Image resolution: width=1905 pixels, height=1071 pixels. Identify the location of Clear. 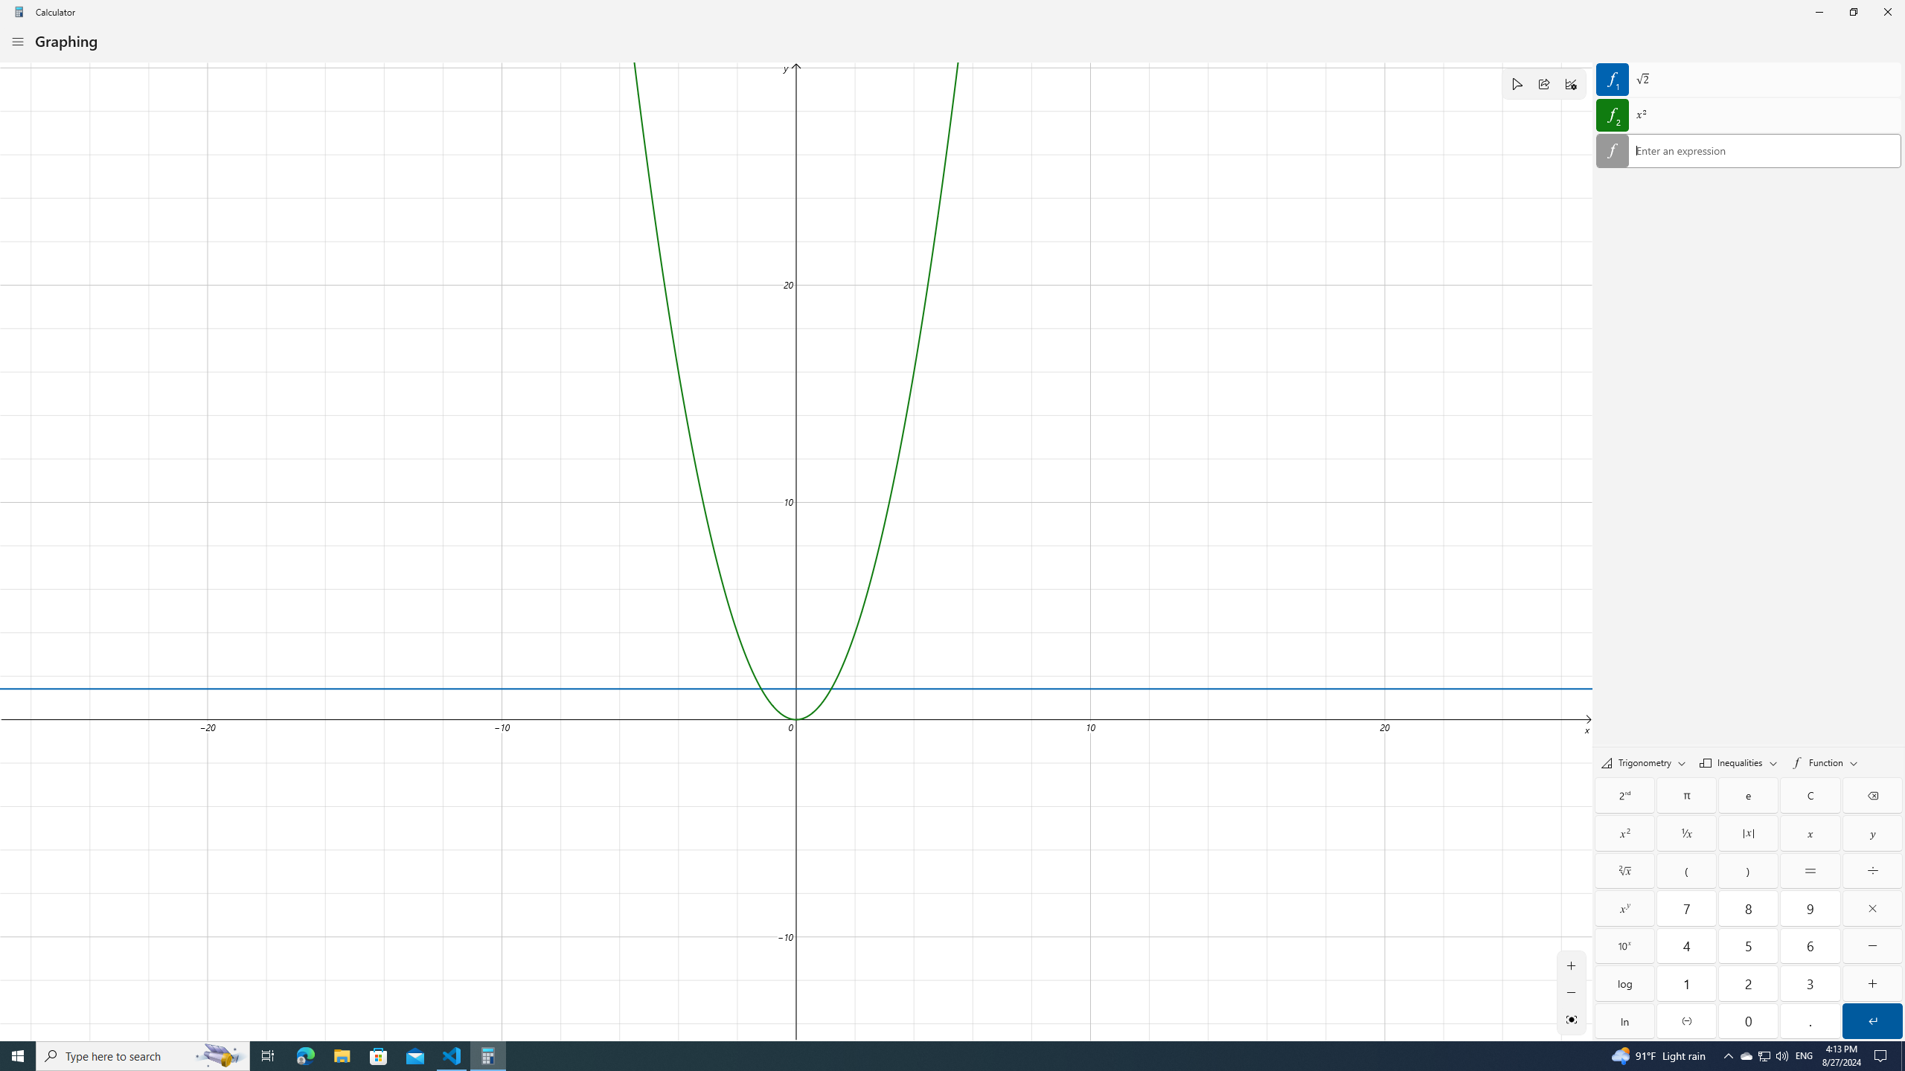
(1810, 796).